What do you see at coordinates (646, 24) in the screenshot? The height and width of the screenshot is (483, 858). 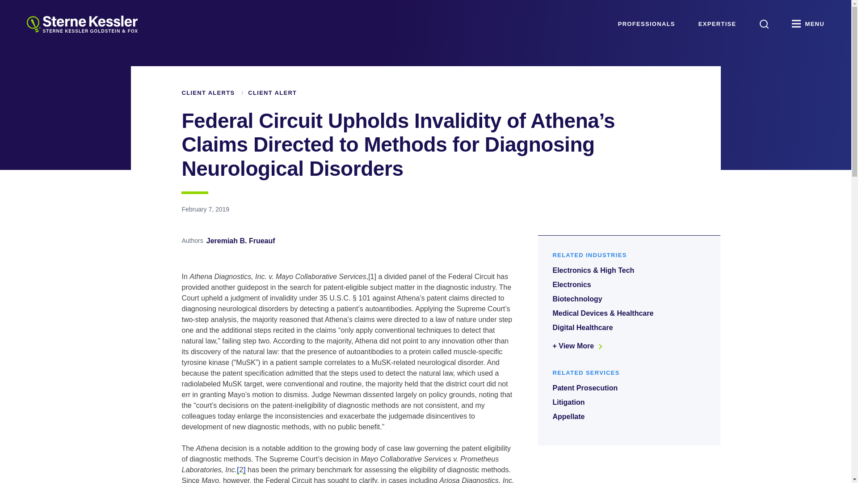 I see `PROFESSIONALS` at bounding box center [646, 24].